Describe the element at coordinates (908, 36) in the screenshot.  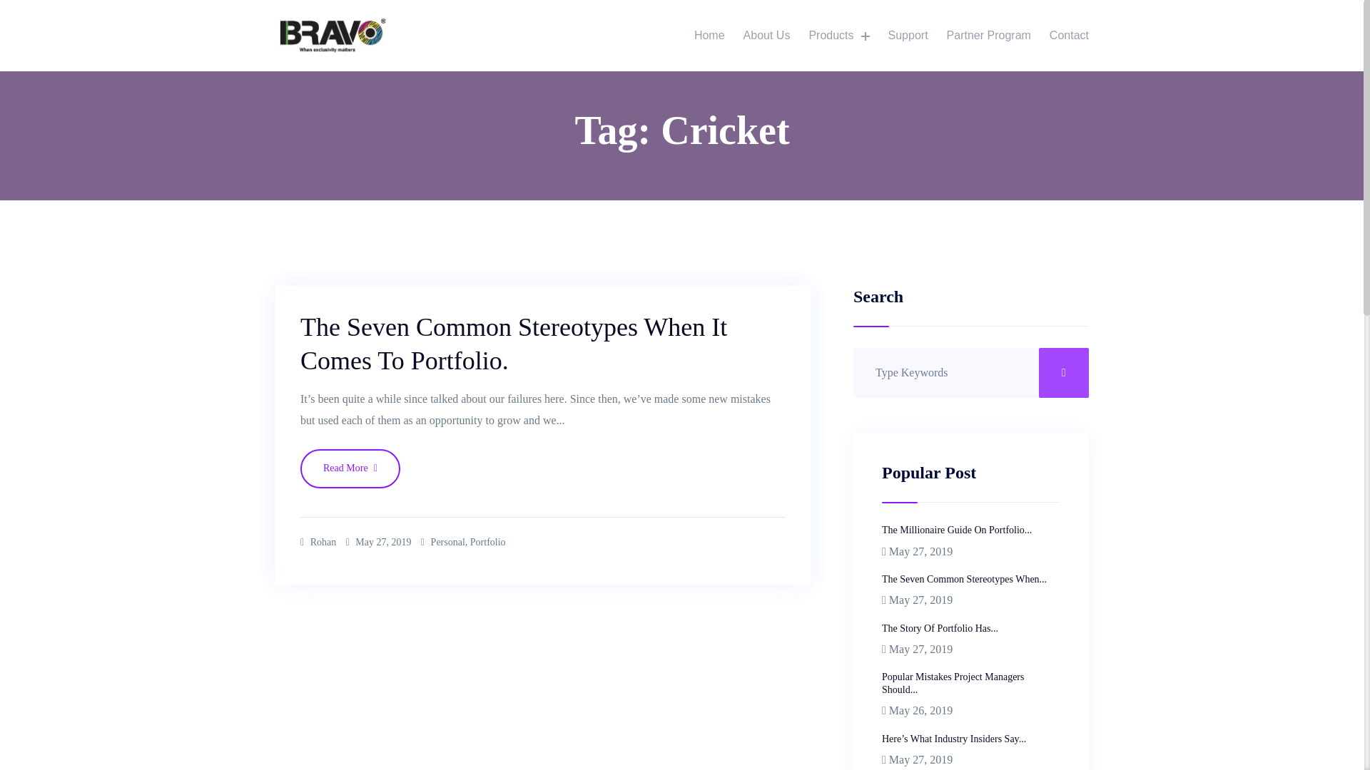
I see `Support` at that location.